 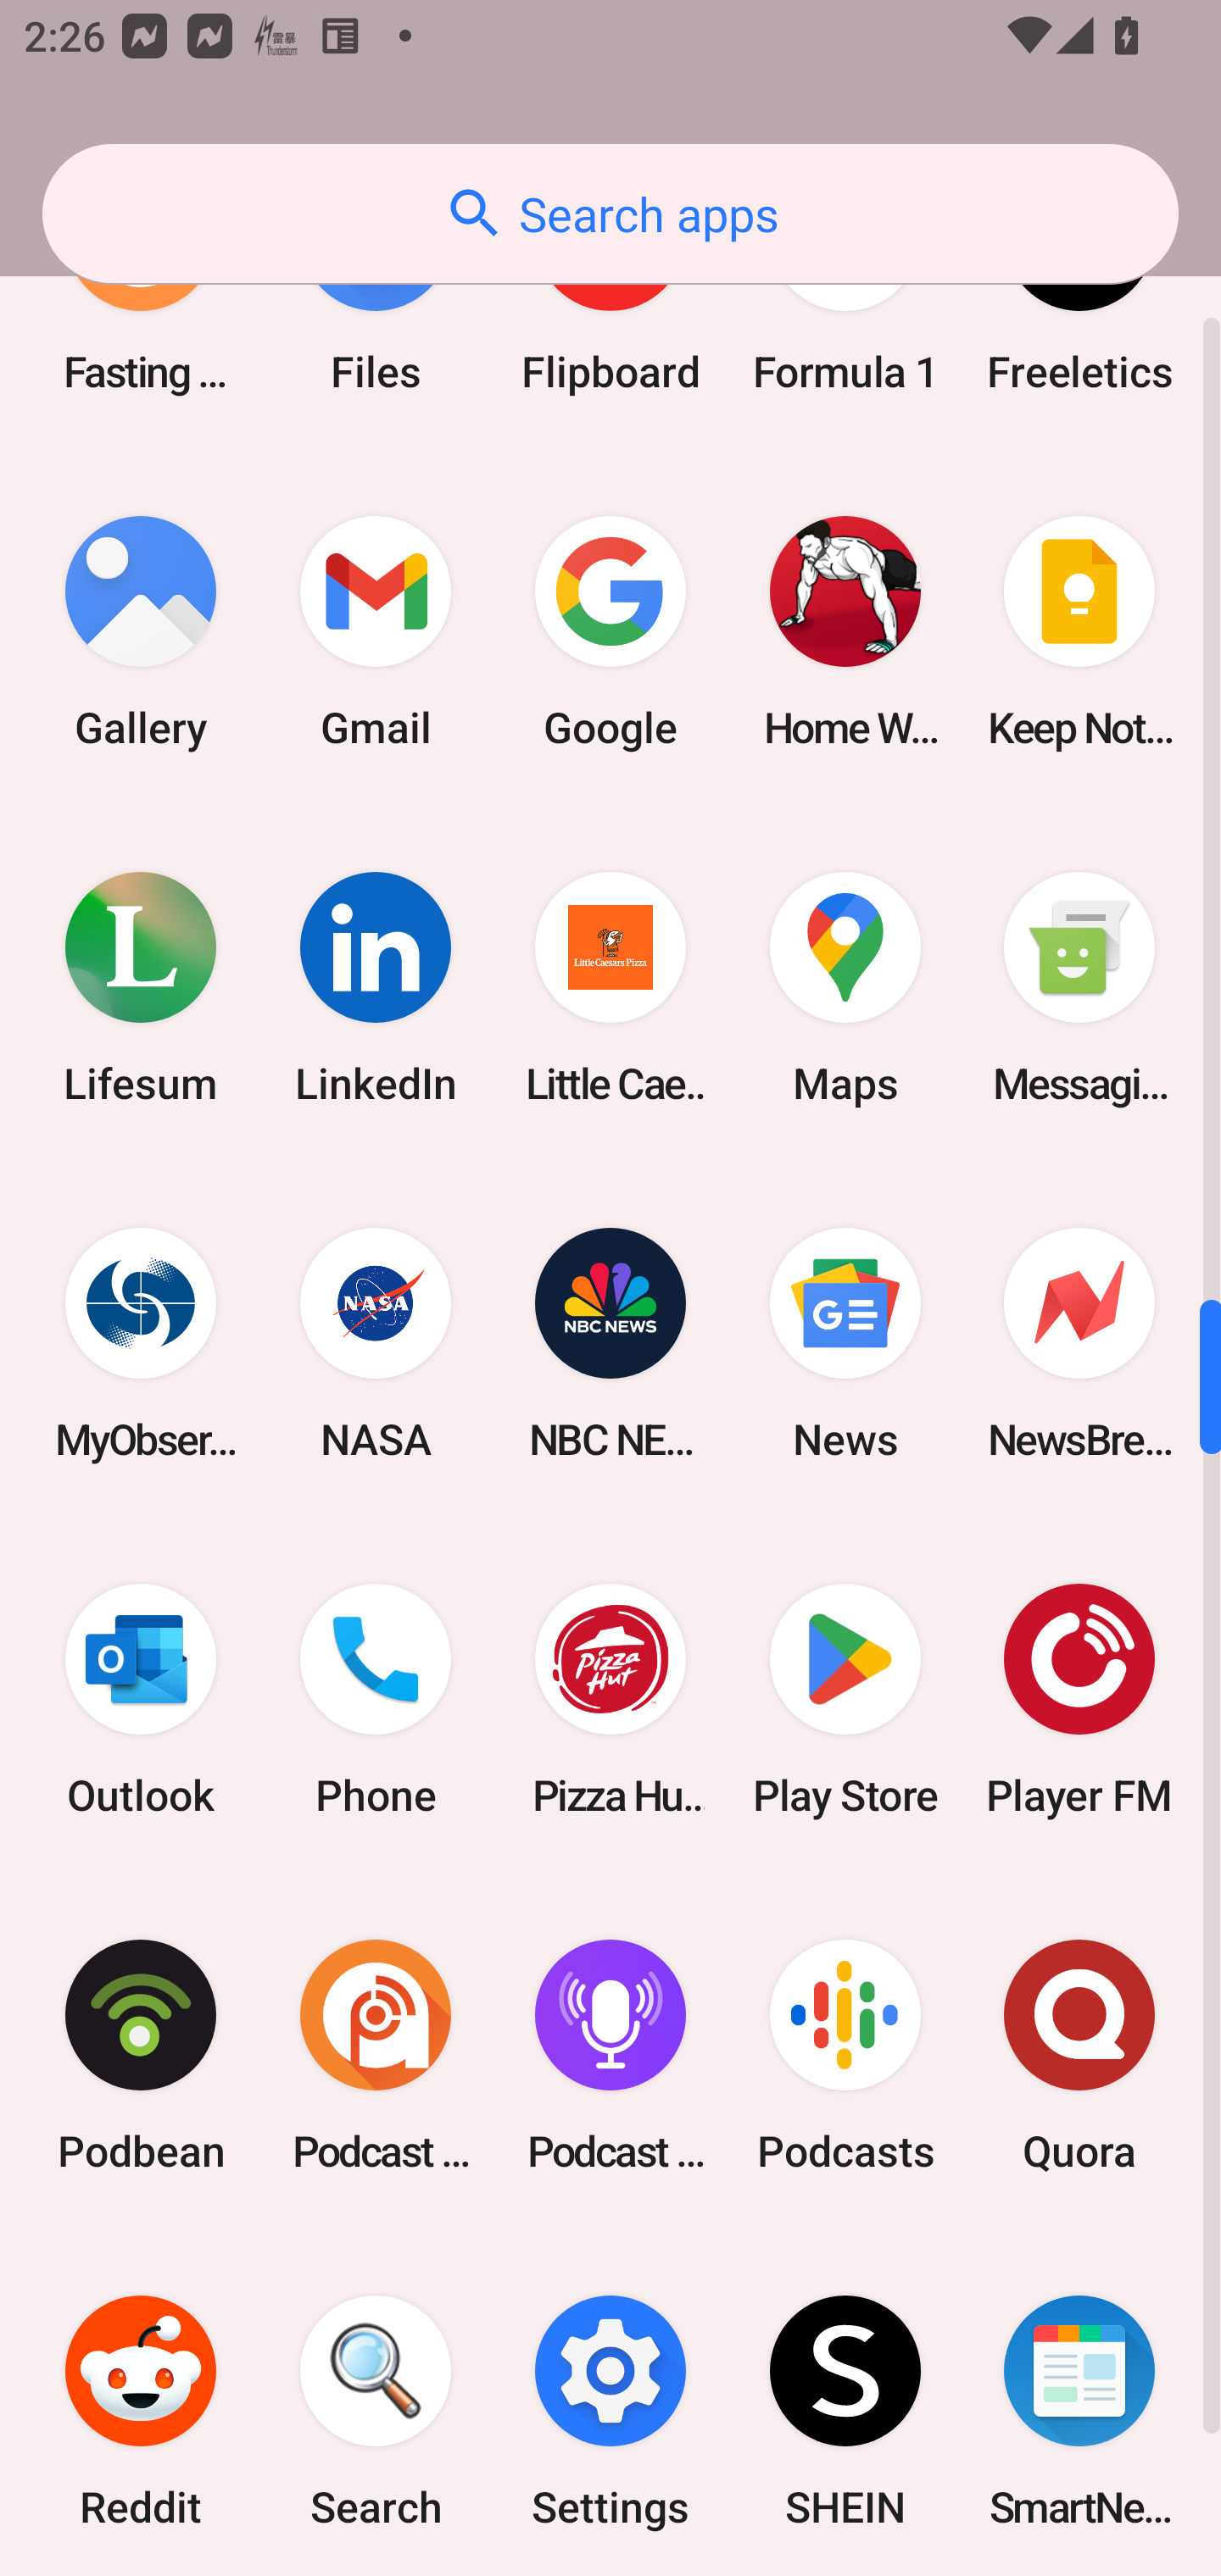 What do you see at coordinates (376, 2405) in the screenshot?
I see `Search` at bounding box center [376, 2405].